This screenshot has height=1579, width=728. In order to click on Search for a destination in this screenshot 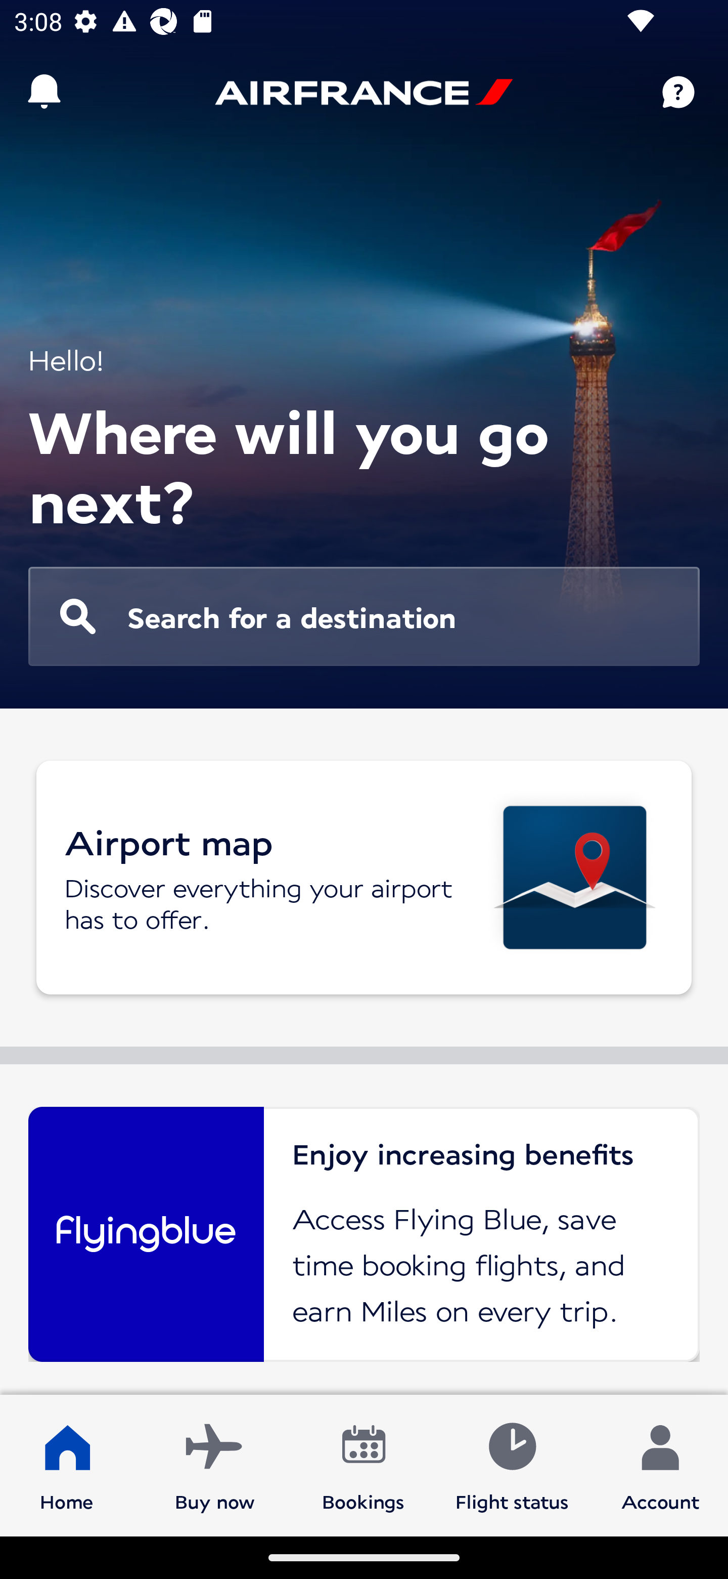, I will do `click(364, 616)`.